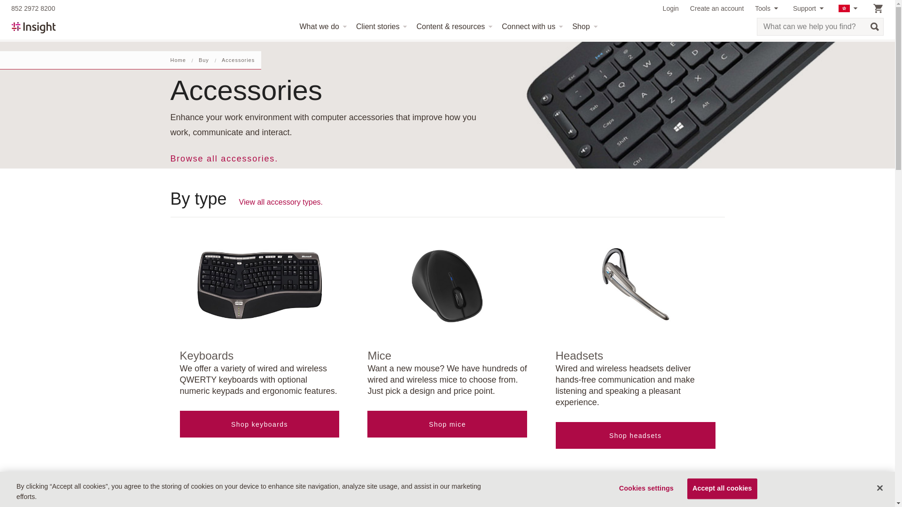 The height and width of the screenshot is (507, 902). I want to click on Pointing devices, so click(447, 284).